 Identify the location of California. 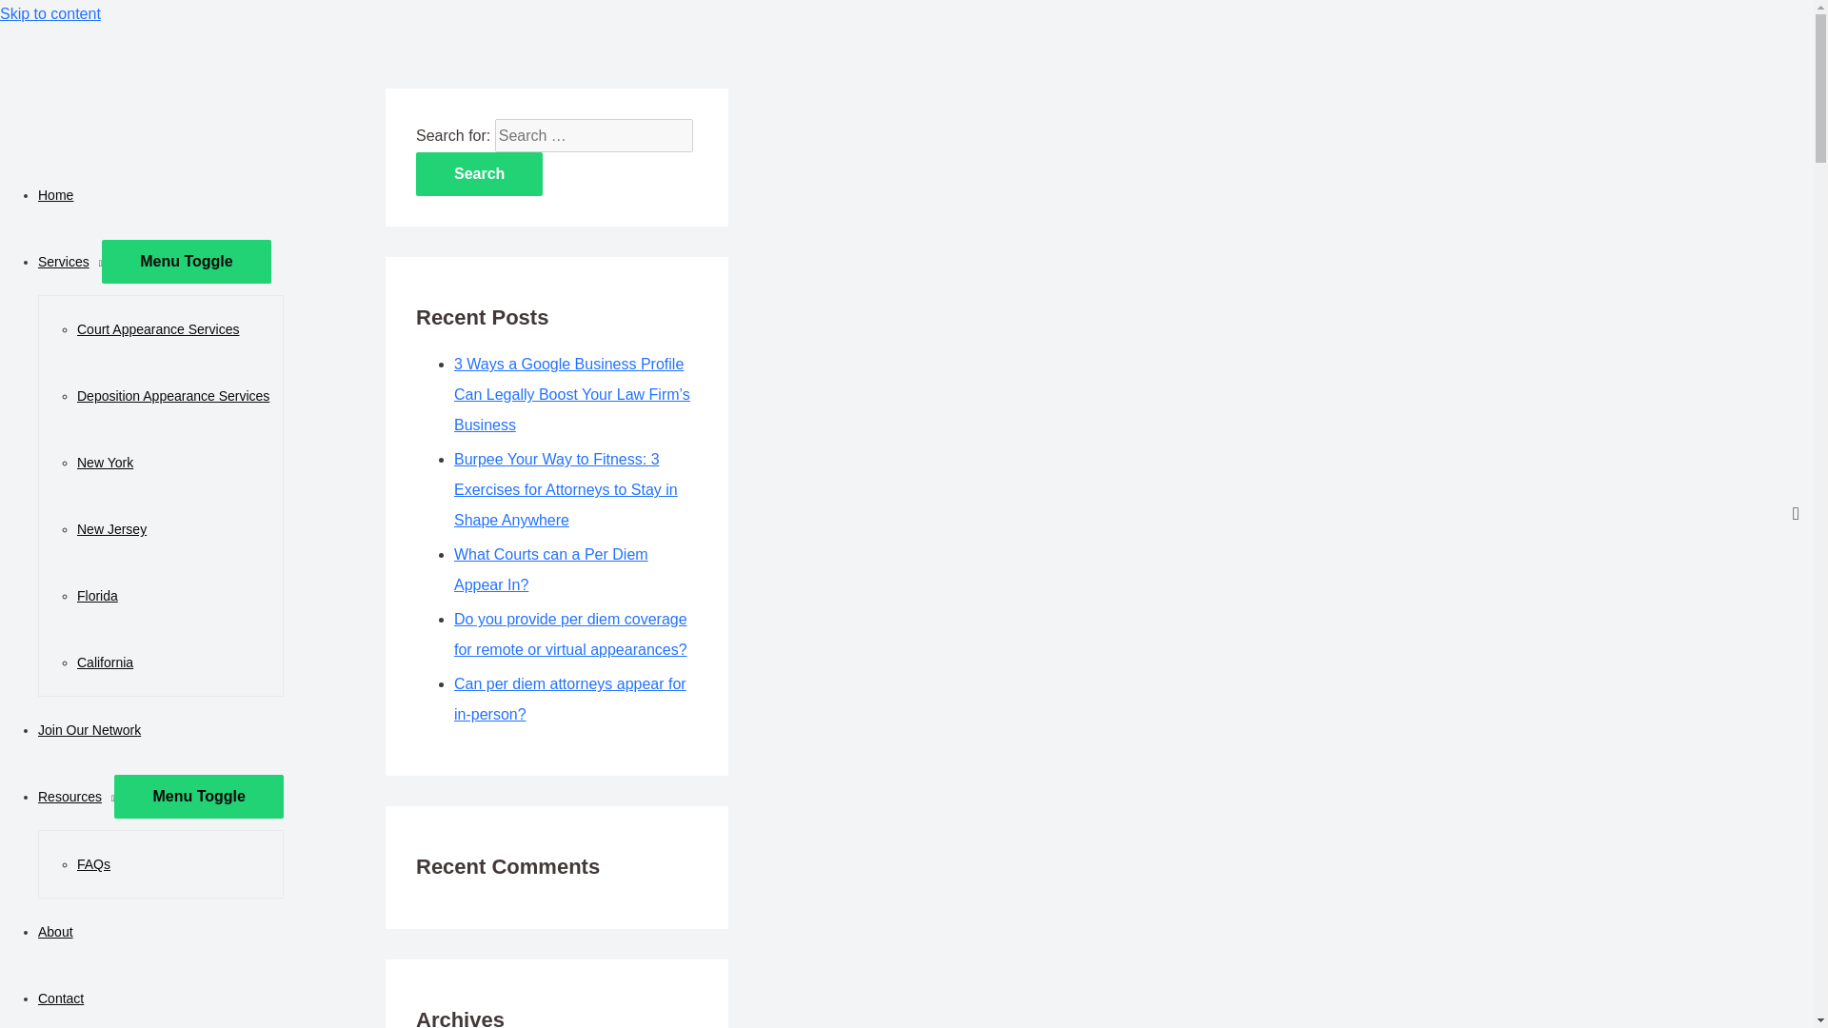
(105, 662).